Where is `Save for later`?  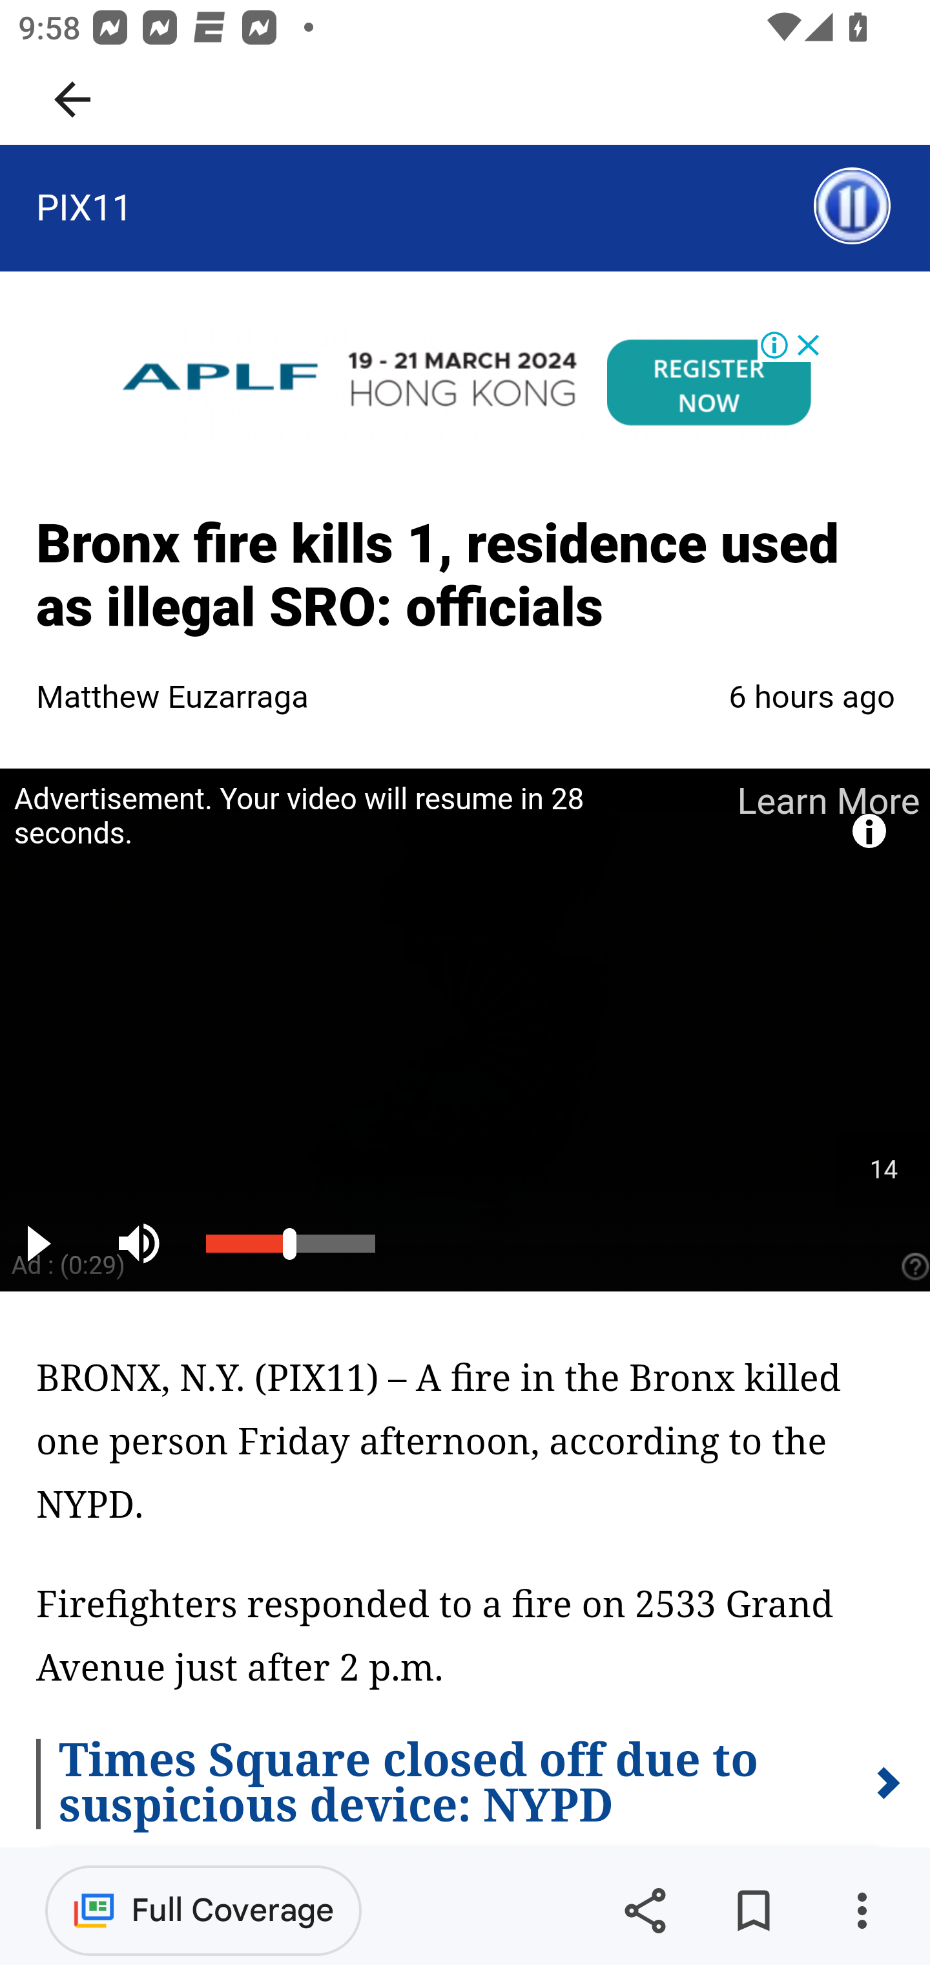 Save for later is located at coordinates (753, 1911).